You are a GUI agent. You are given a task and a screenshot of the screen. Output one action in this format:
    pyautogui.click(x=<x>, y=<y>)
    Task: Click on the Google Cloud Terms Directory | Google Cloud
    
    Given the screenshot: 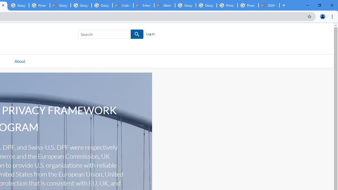 What is the action you would take?
    pyautogui.click(x=60, y=5)
    